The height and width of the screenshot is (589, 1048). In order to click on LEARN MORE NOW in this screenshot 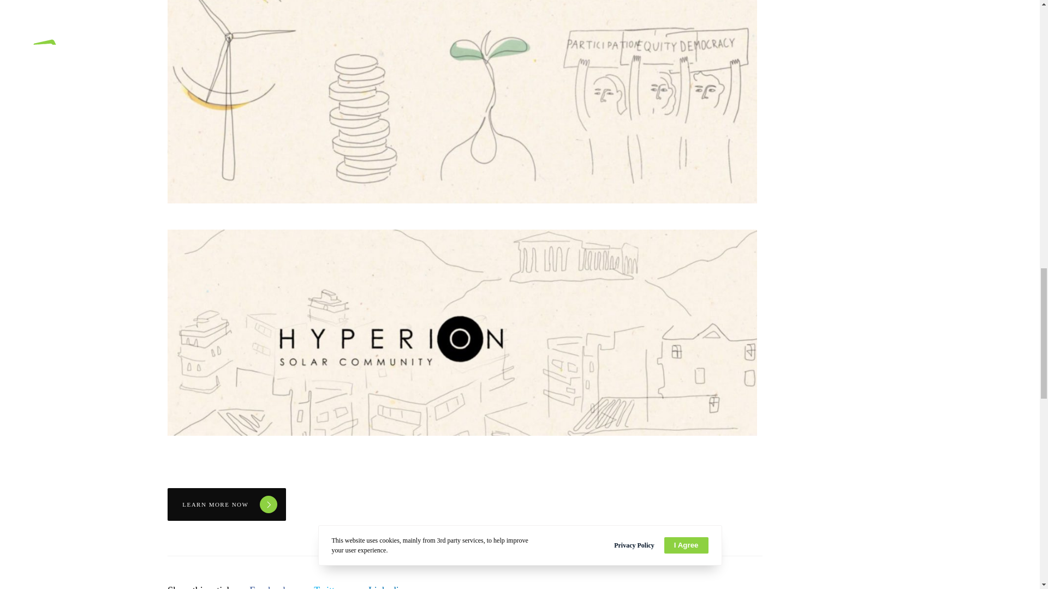, I will do `click(227, 504)`.